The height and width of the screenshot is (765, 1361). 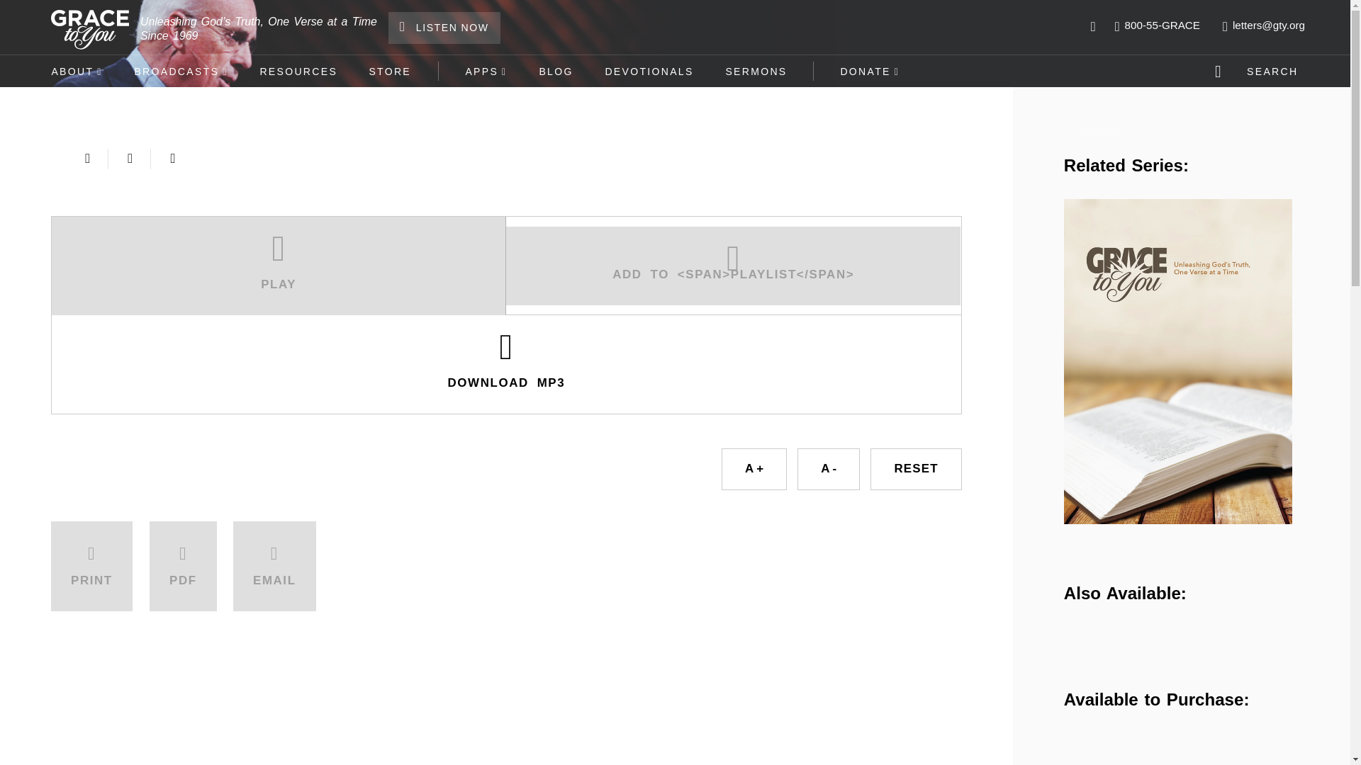 What do you see at coordinates (756, 71) in the screenshot?
I see `SERMONS` at bounding box center [756, 71].